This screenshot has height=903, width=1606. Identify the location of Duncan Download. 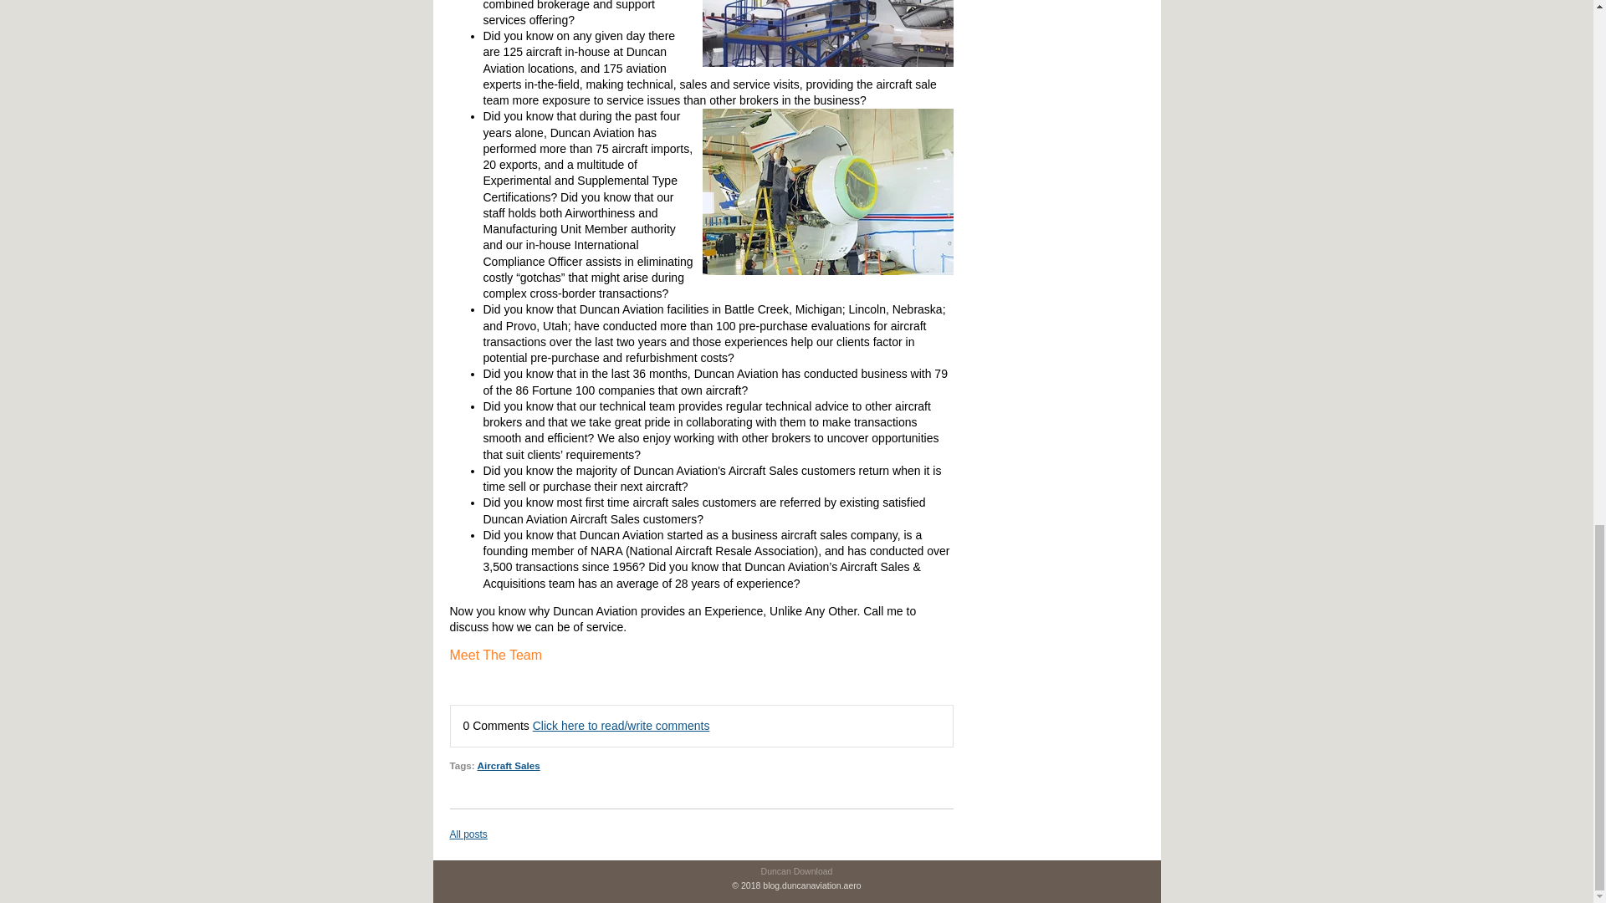
(797, 870).